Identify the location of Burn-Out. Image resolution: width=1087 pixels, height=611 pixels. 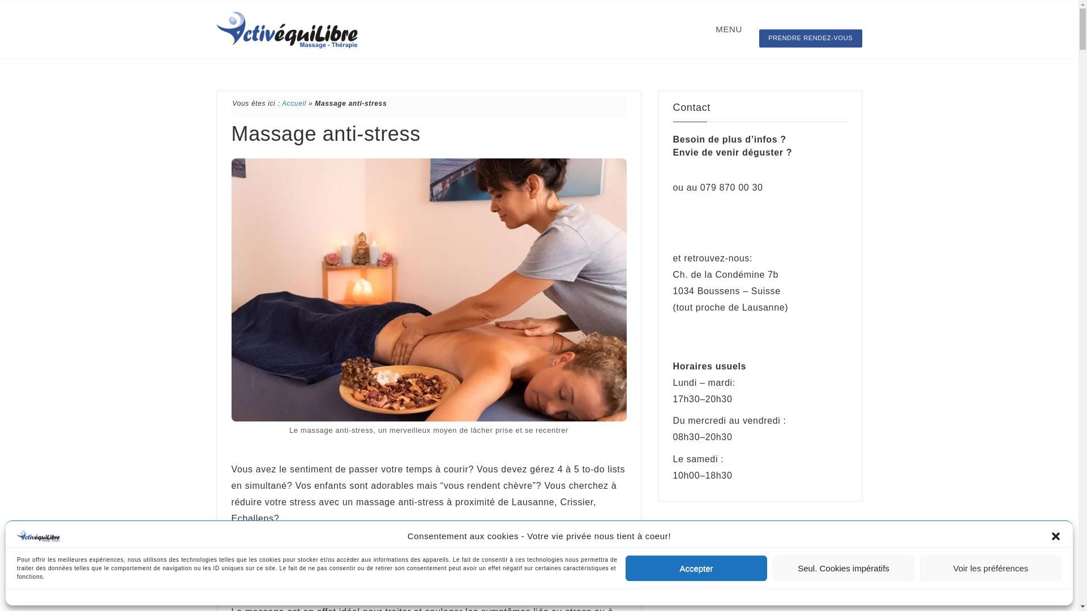
(558, 565).